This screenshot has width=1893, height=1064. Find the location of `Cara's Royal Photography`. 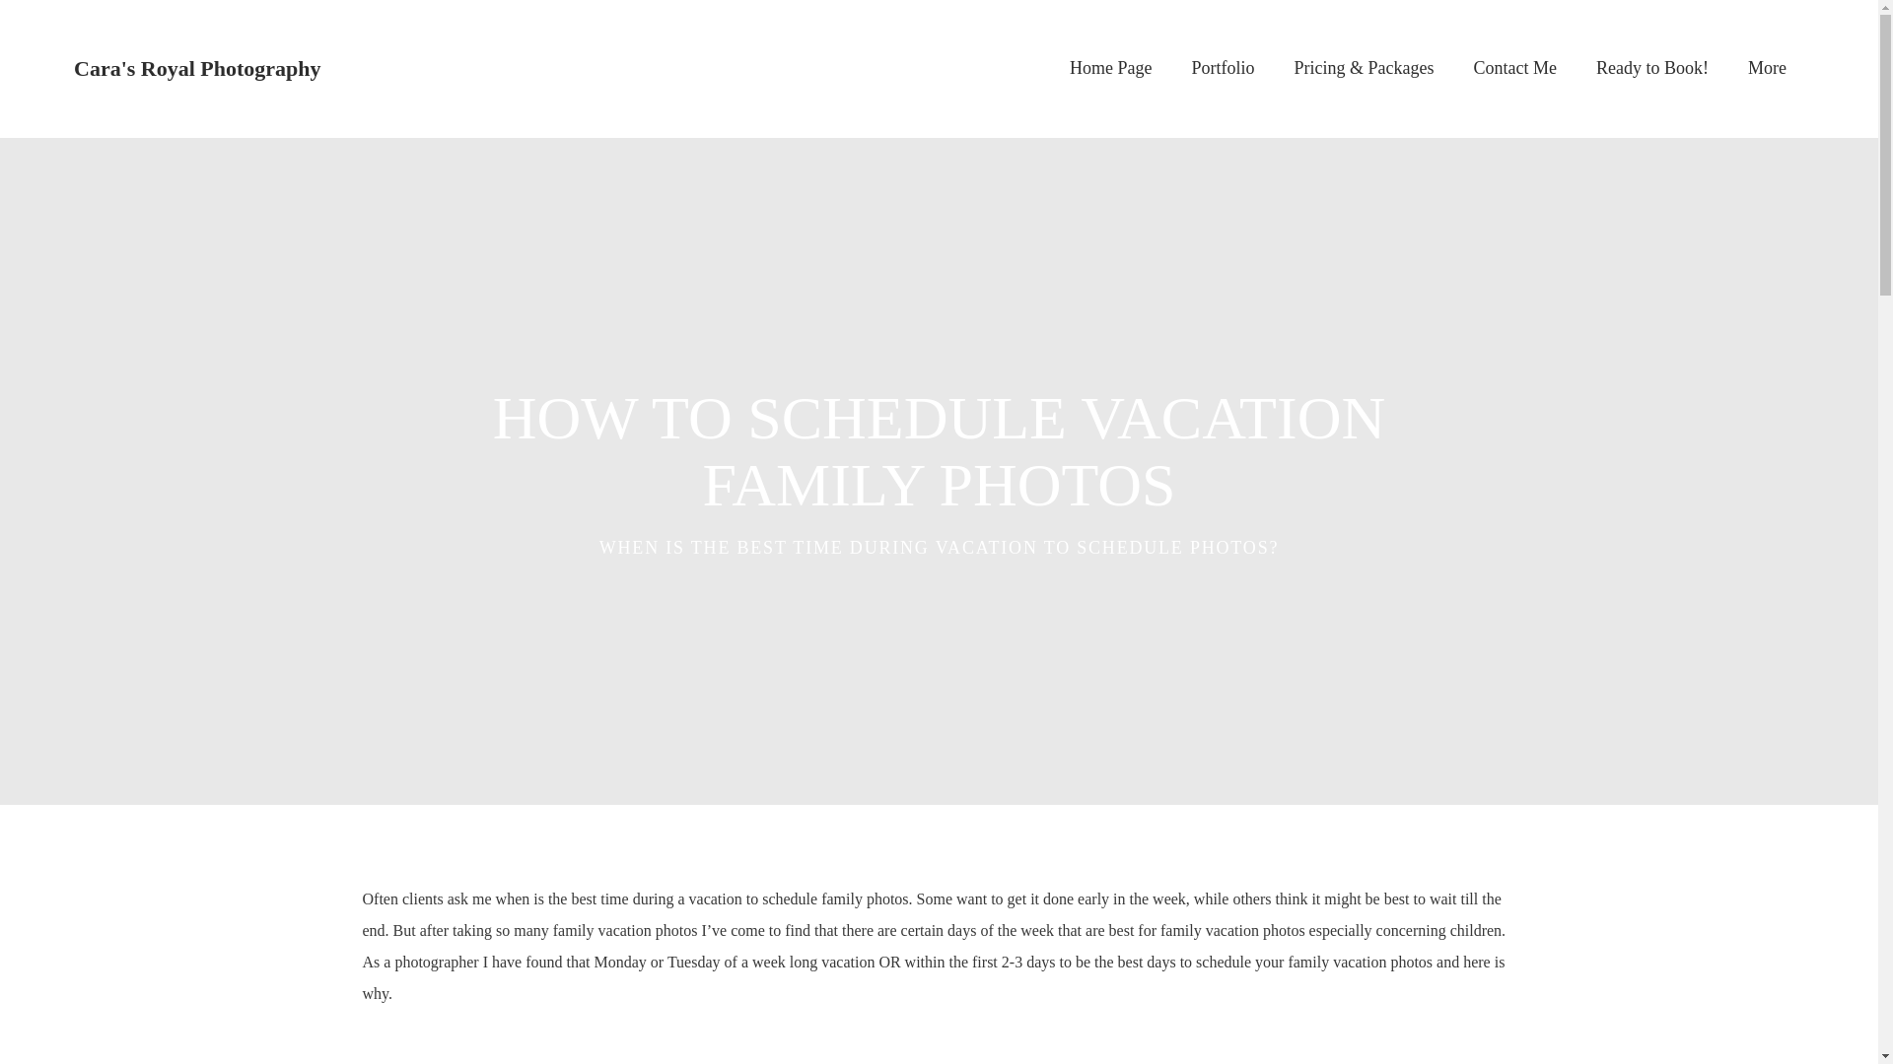

Cara's Royal Photography is located at coordinates (197, 69).